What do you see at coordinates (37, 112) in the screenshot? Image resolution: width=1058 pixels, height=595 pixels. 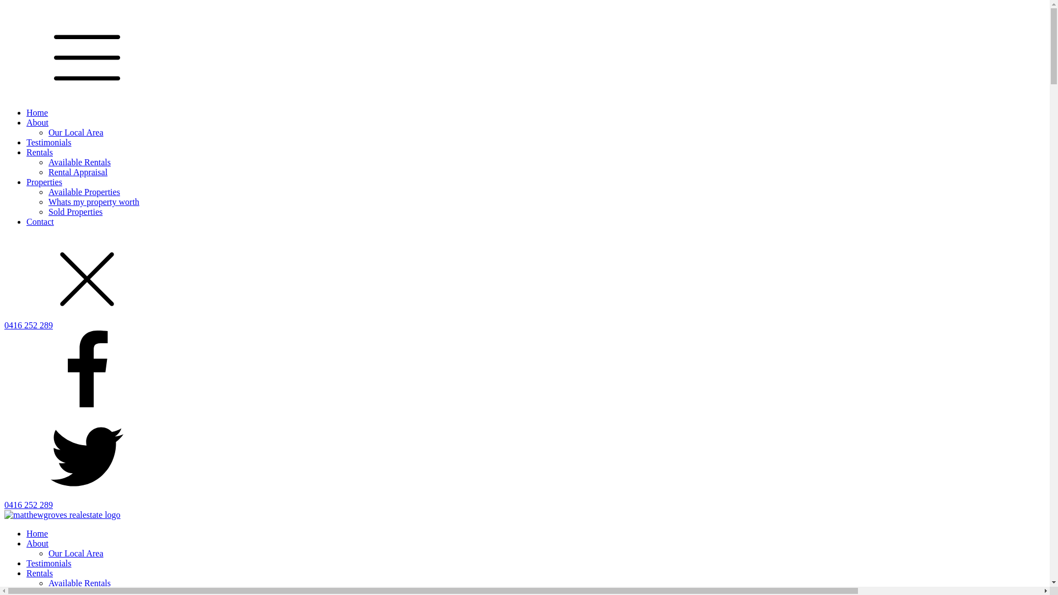 I see `Home` at bounding box center [37, 112].